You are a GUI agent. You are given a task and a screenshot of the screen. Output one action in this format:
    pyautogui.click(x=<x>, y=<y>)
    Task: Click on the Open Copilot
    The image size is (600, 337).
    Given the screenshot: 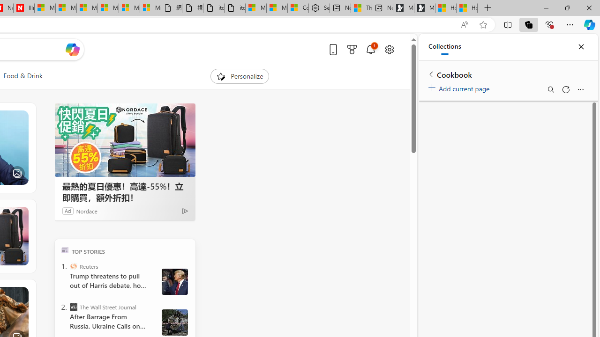 What is the action you would take?
    pyautogui.click(x=73, y=50)
    